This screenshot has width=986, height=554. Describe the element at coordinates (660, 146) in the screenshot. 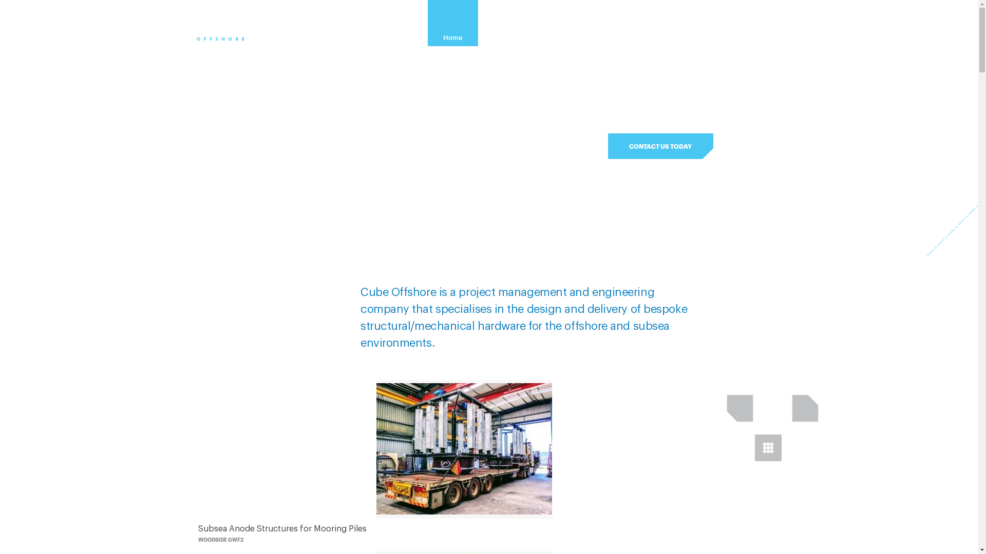

I see `CONTACT US TODAY` at that location.